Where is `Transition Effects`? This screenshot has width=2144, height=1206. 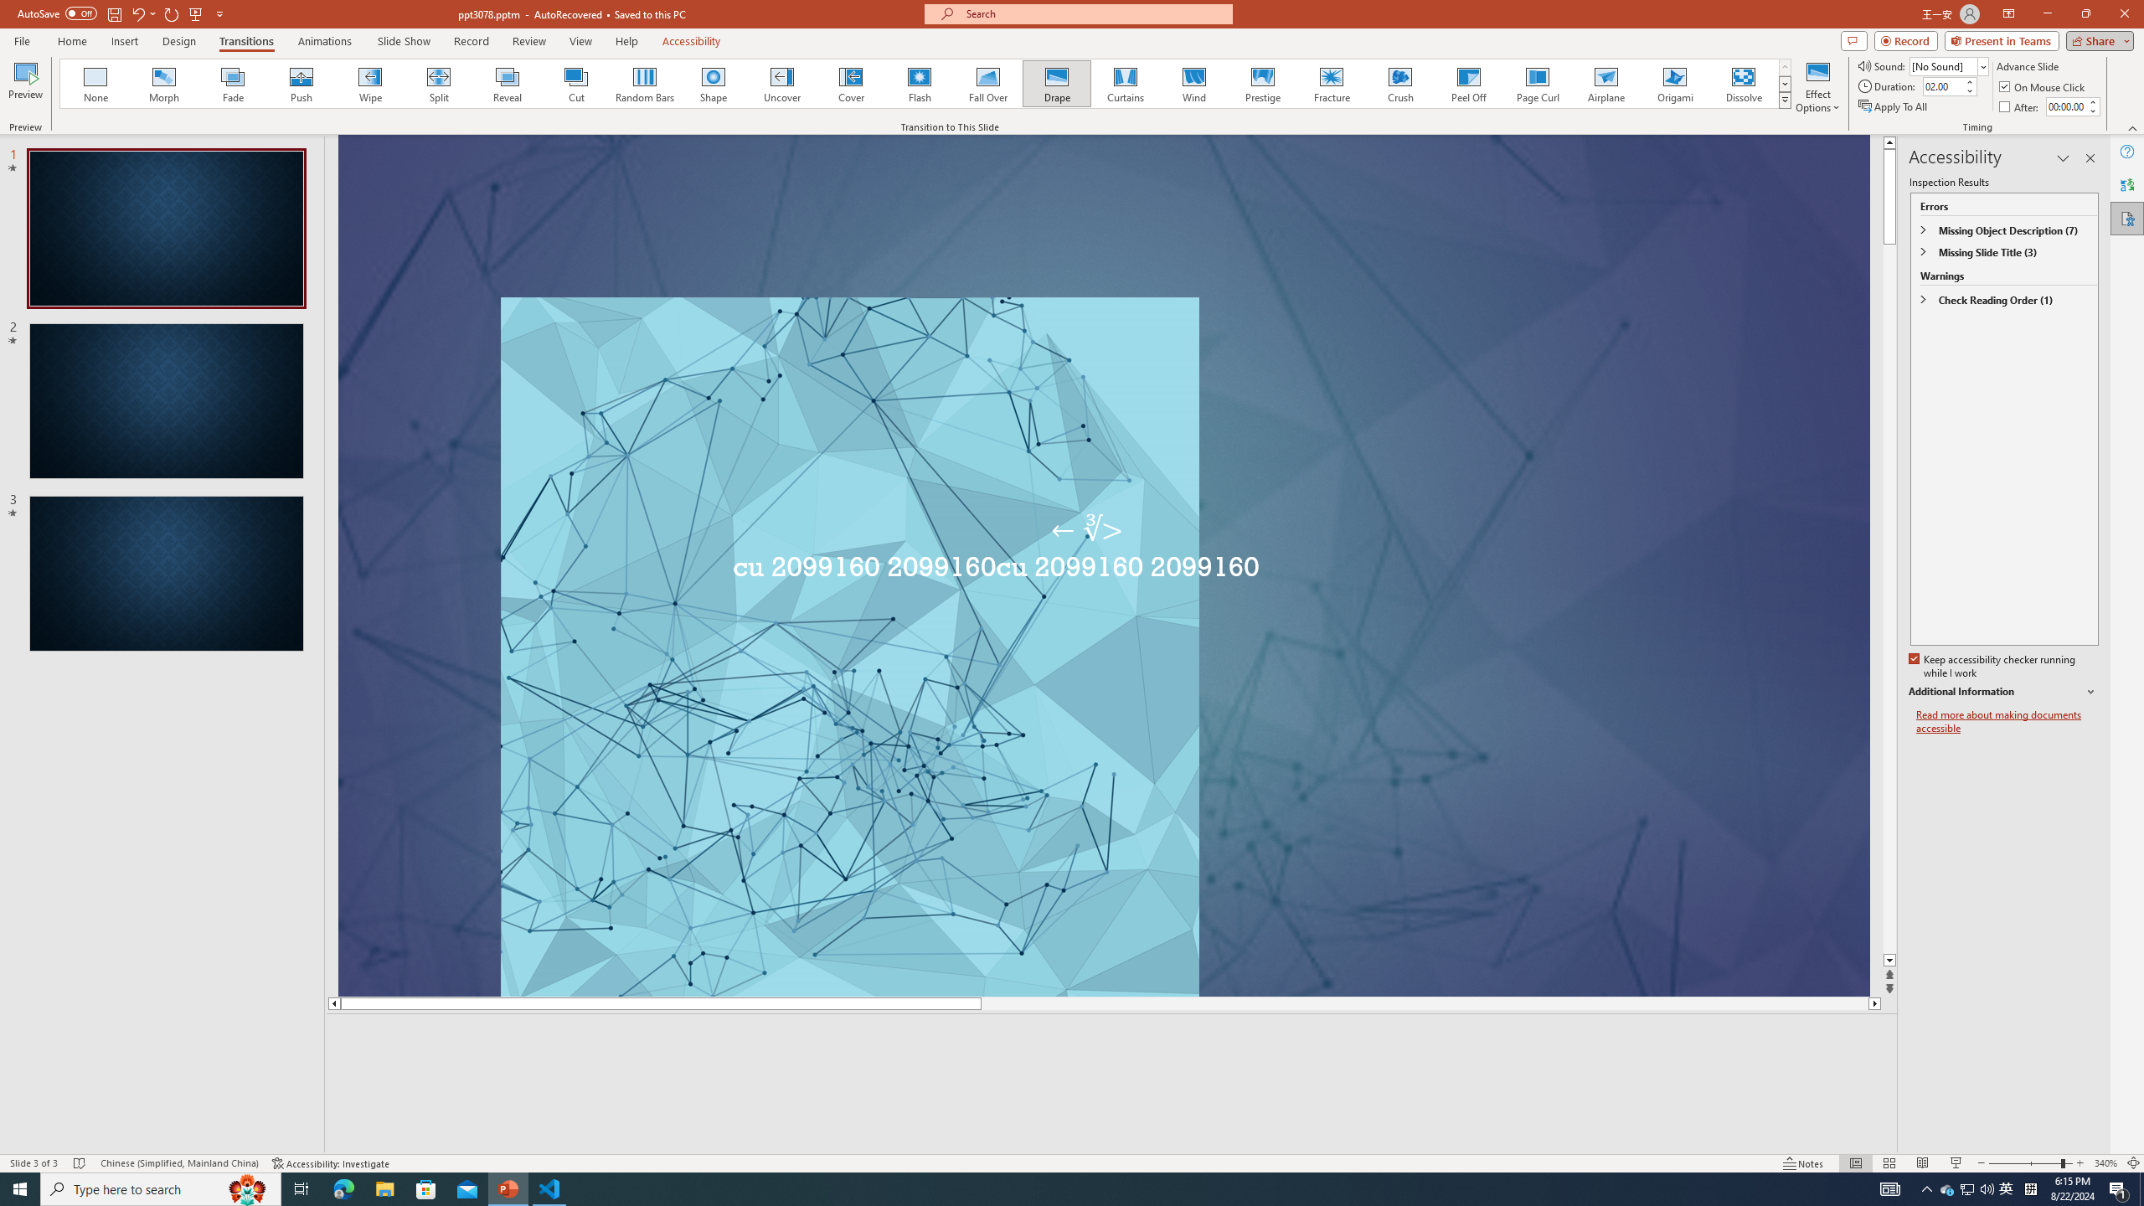 Transition Effects is located at coordinates (1786, 100).